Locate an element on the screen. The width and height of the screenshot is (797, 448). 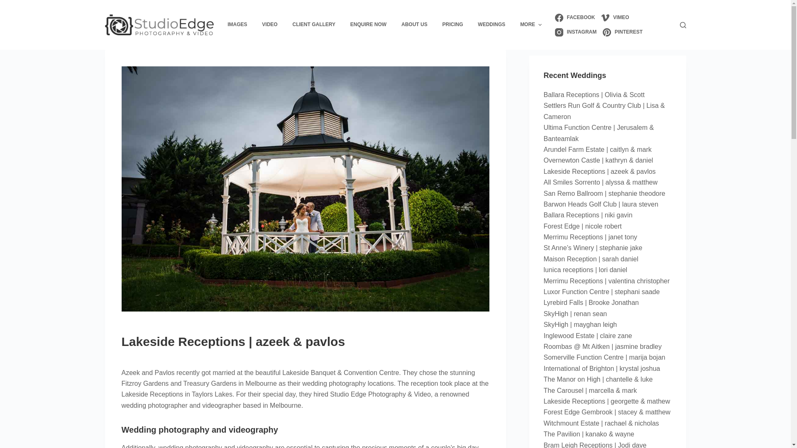
Arundel Farm Estate | caitlyn & mark is located at coordinates (598, 149).